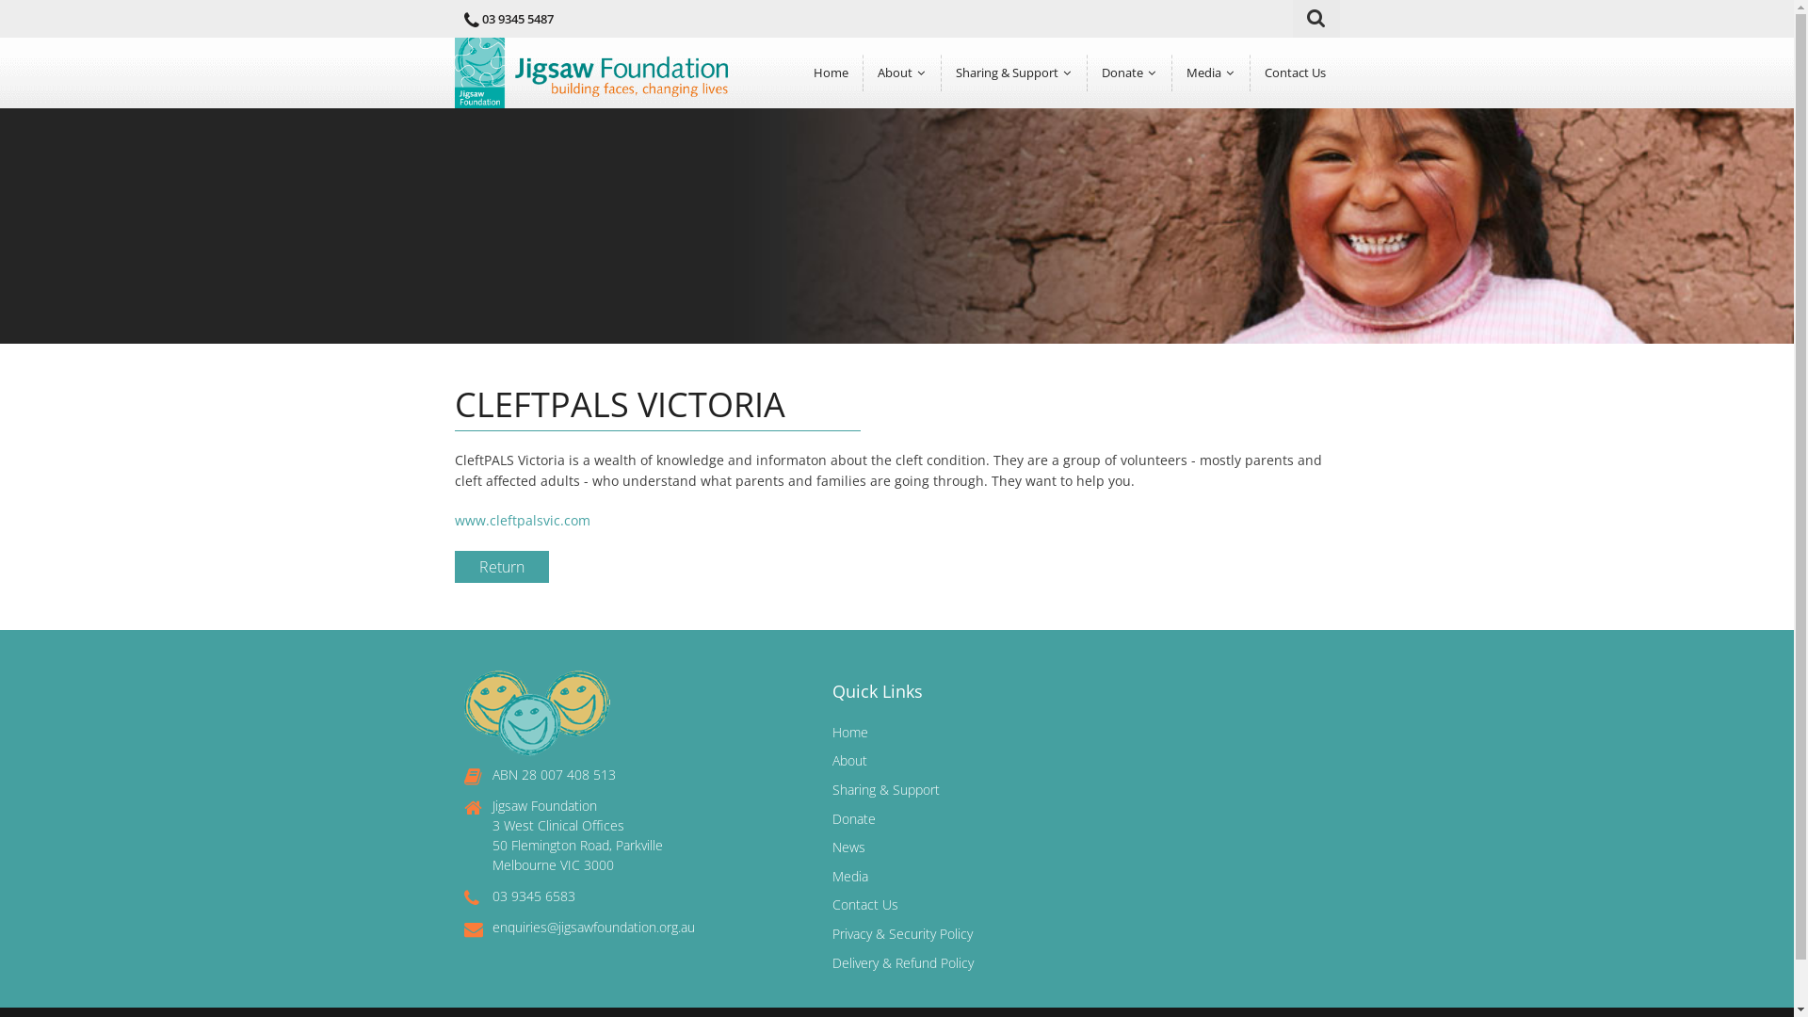 The height and width of the screenshot is (1017, 1808). I want to click on Home, so click(850, 733).